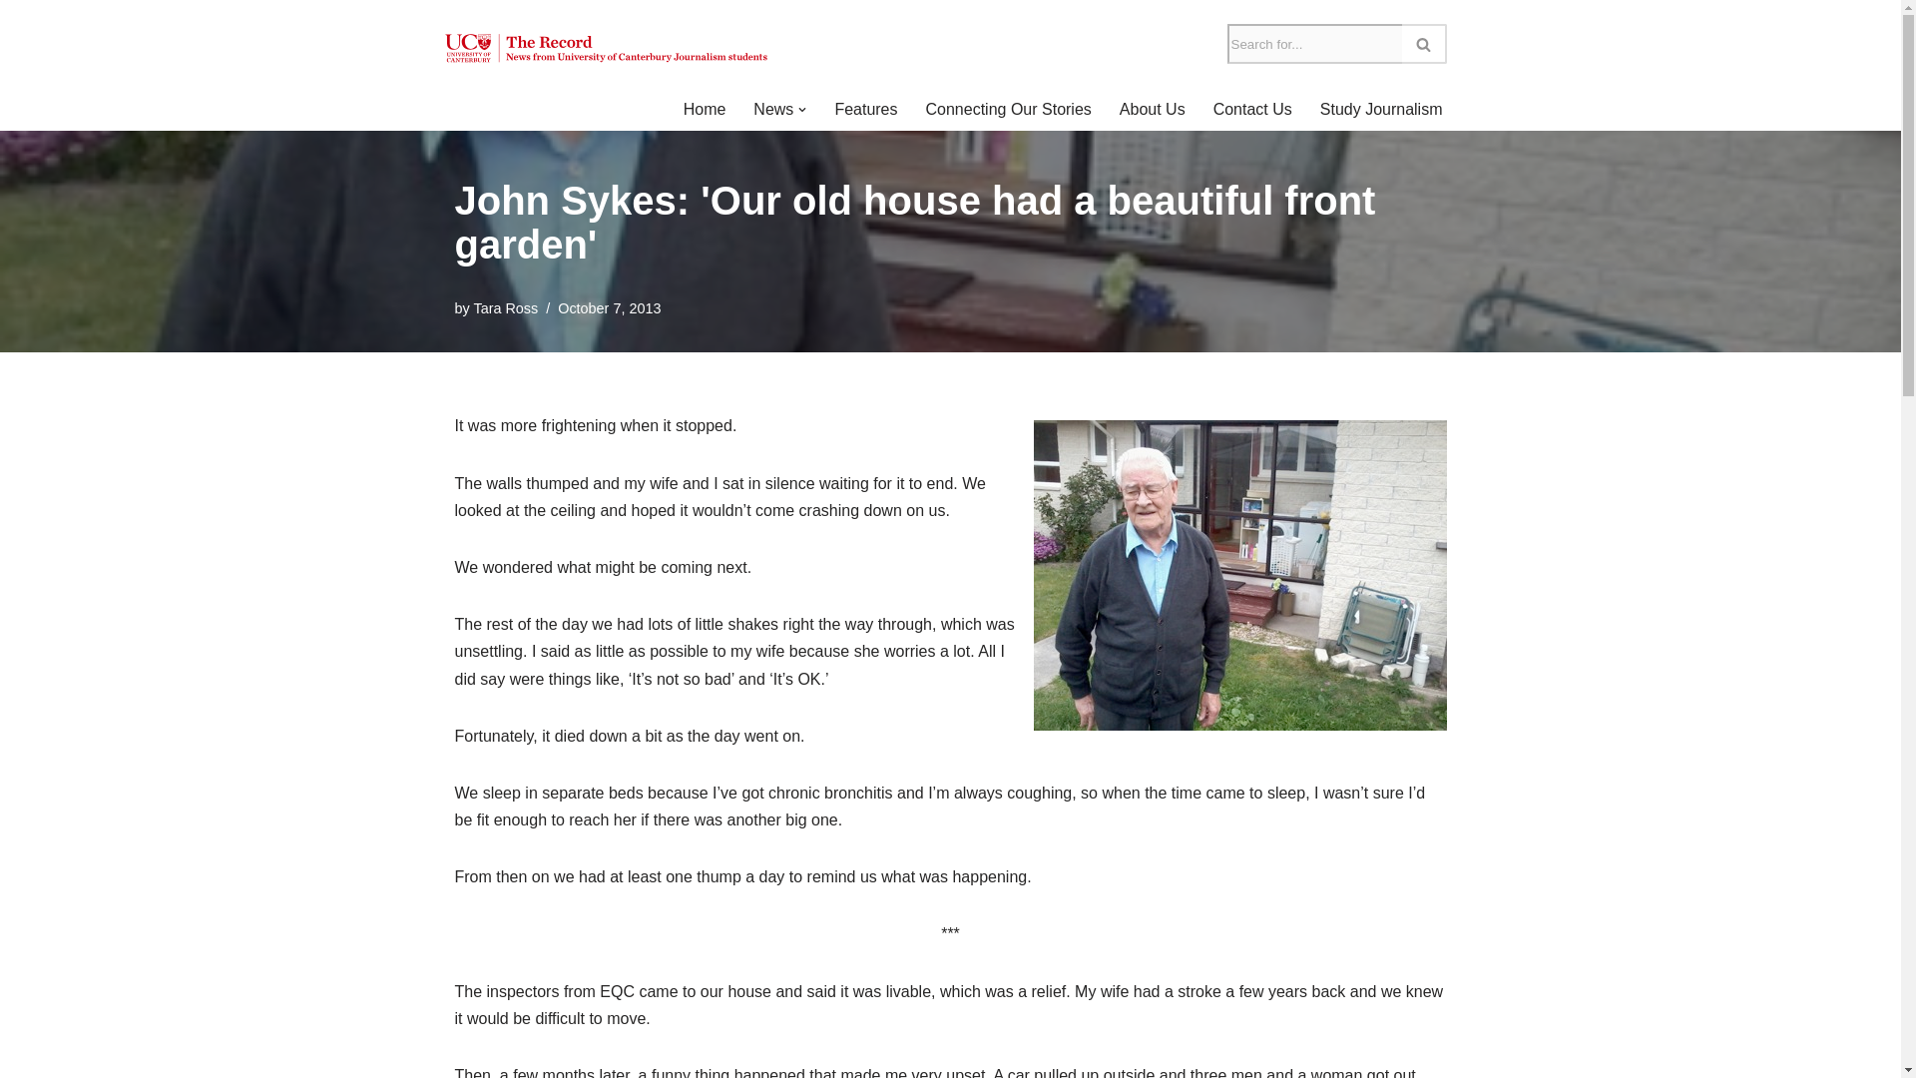  Describe the element at coordinates (1251, 110) in the screenshot. I see `Contact Us` at that location.